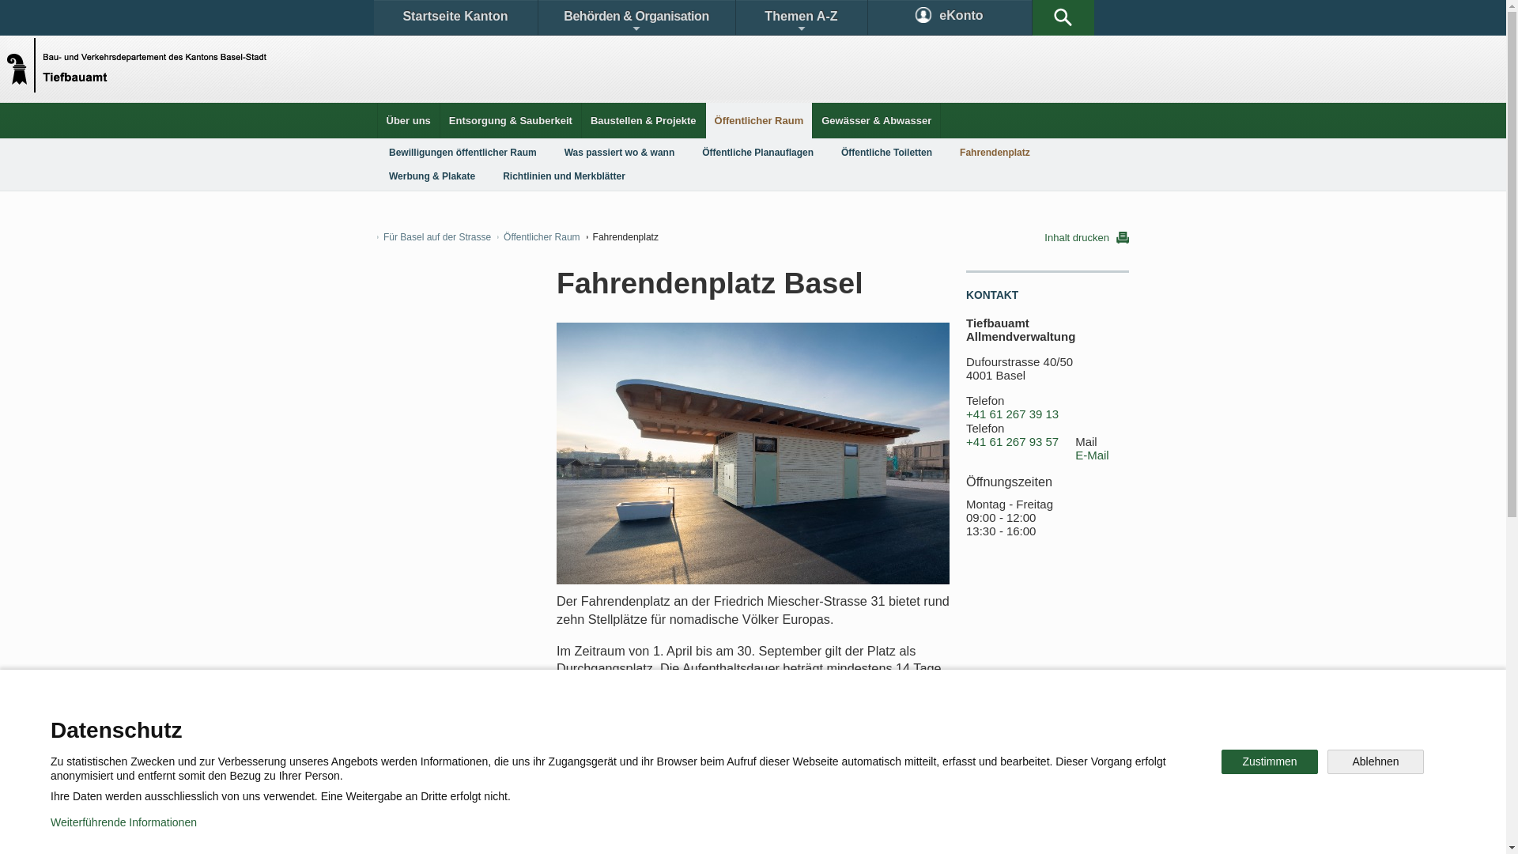 This screenshot has height=854, width=1518. Describe the element at coordinates (734, 723) in the screenshot. I see `Gesetze` at that location.